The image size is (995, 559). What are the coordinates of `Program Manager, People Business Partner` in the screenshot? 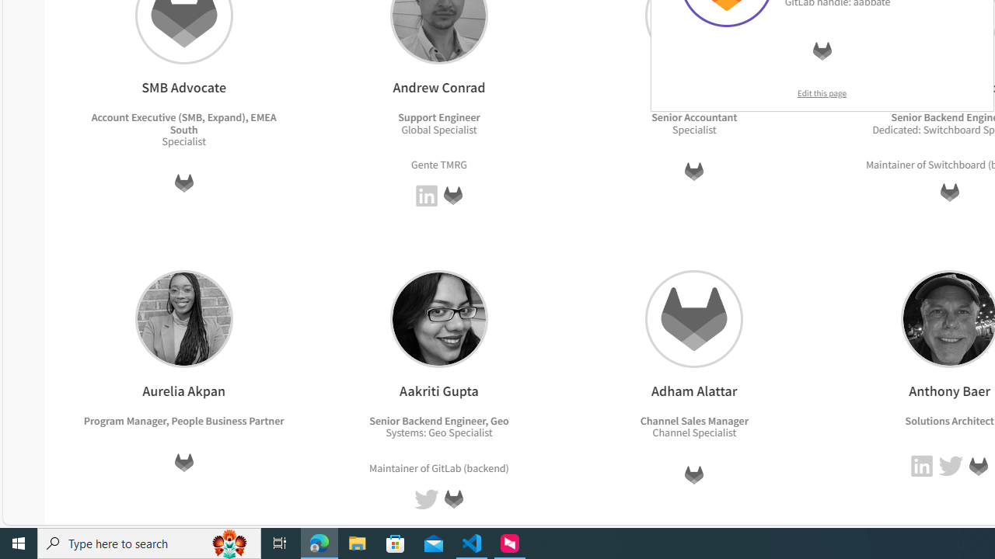 It's located at (183, 420).